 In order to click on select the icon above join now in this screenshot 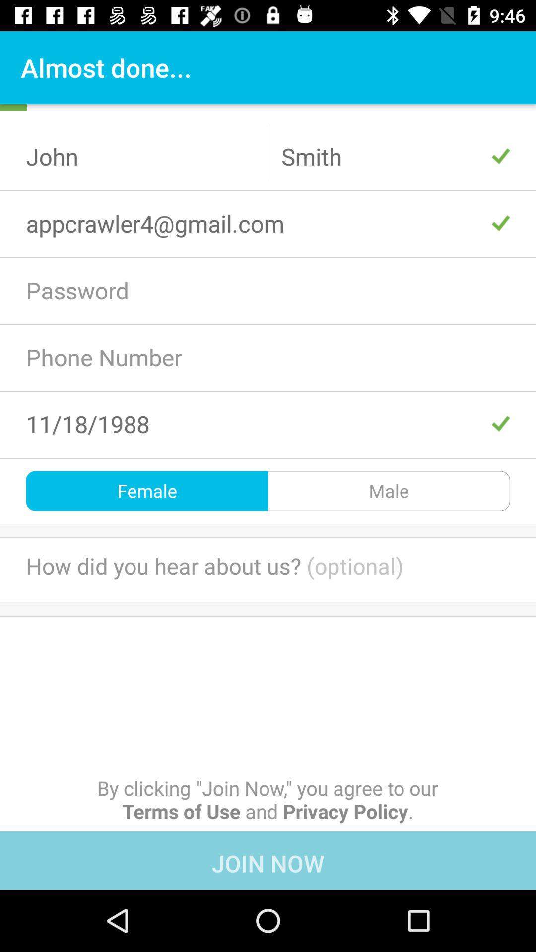, I will do `click(268, 799)`.